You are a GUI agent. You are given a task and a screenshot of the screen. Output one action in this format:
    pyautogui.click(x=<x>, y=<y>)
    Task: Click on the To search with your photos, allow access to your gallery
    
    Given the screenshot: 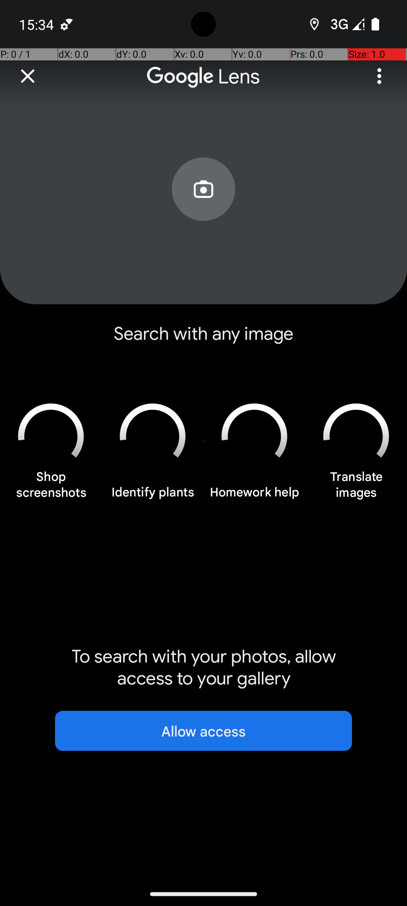 What is the action you would take?
    pyautogui.click(x=203, y=667)
    